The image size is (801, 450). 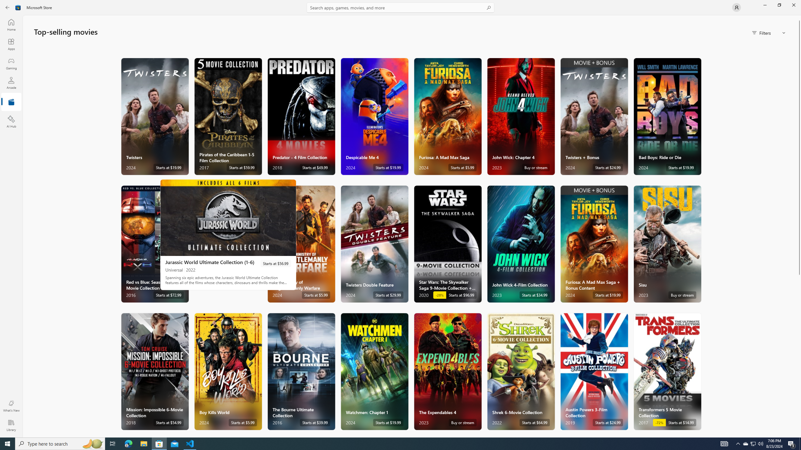 I want to click on Search, so click(x=400, y=7).